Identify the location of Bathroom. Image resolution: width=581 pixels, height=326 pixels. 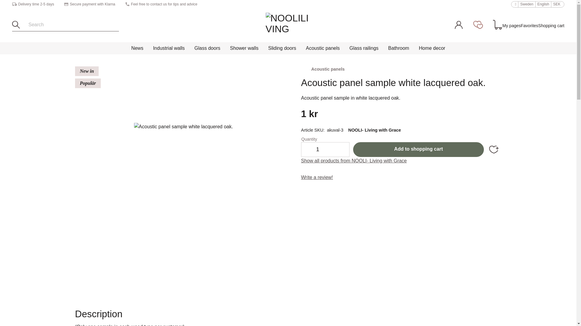
(399, 48).